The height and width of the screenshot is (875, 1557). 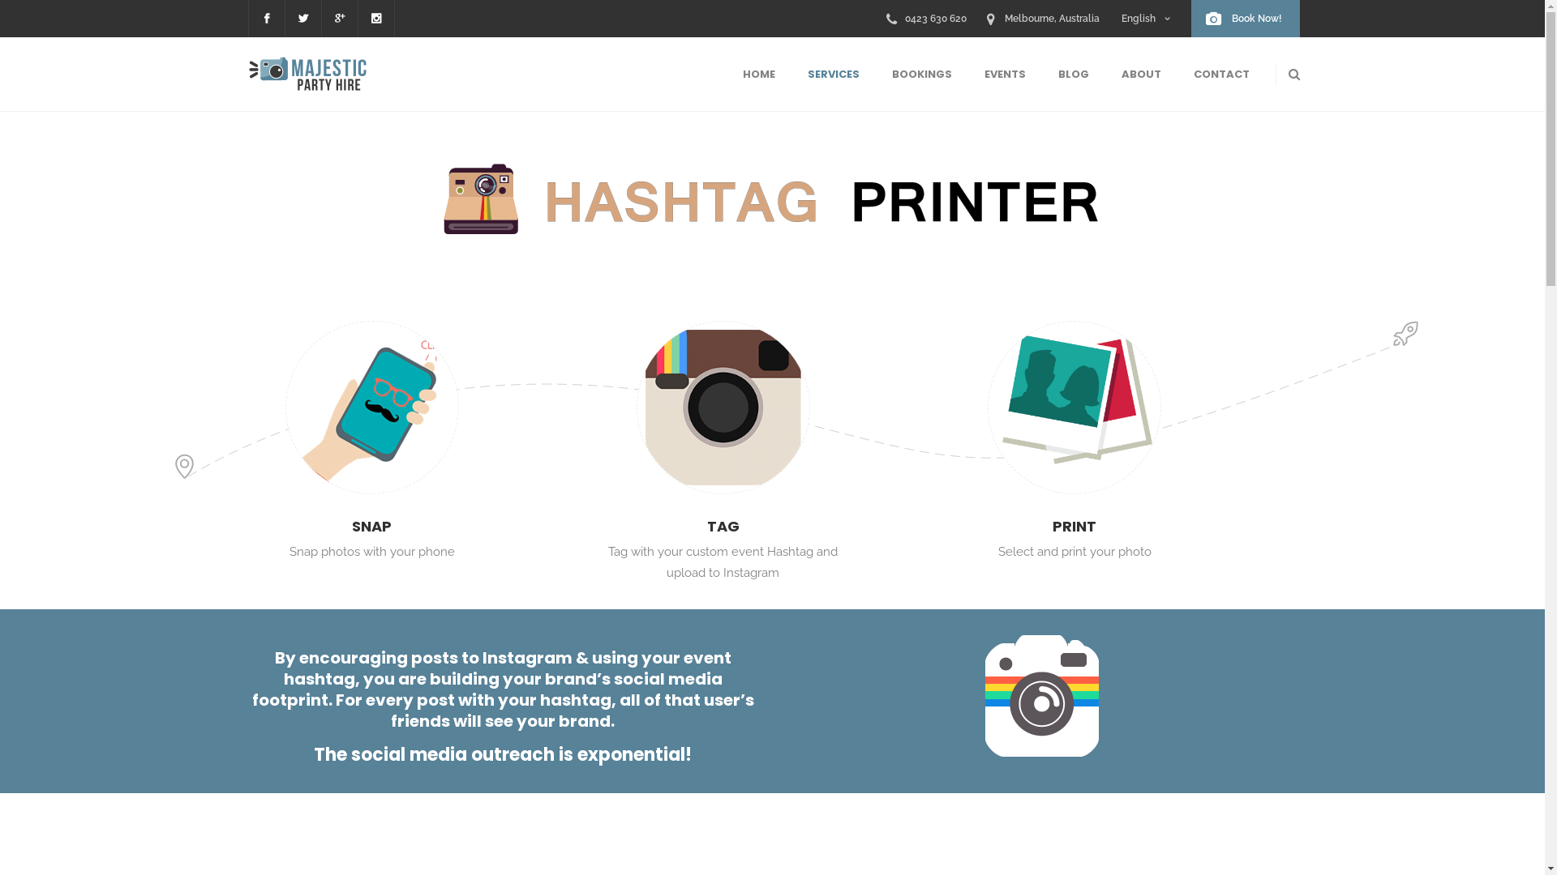 What do you see at coordinates (1221, 75) in the screenshot?
I see `CONTACT` at bounding box center [1221, 75].